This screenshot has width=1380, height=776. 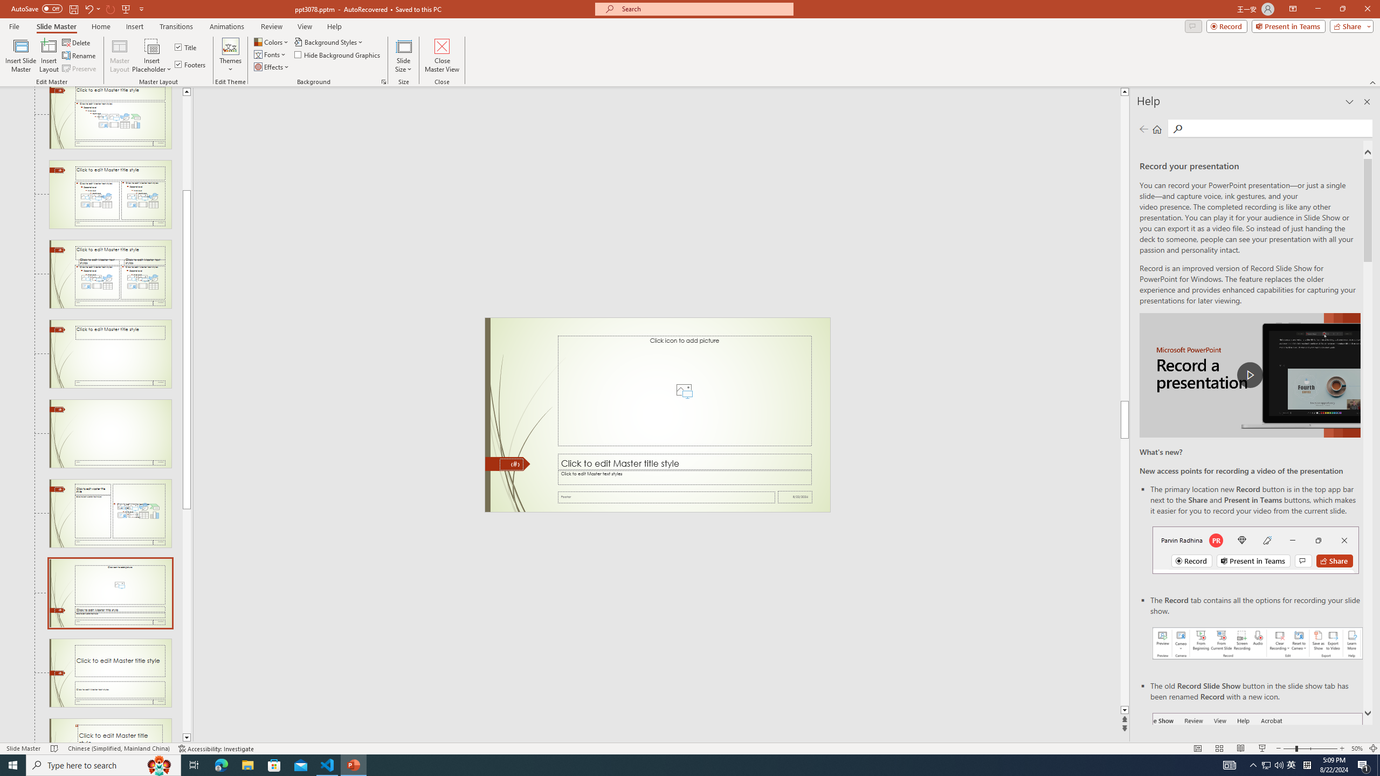 I want to click on Hide Background Graphics, so click(x=337, y=54).